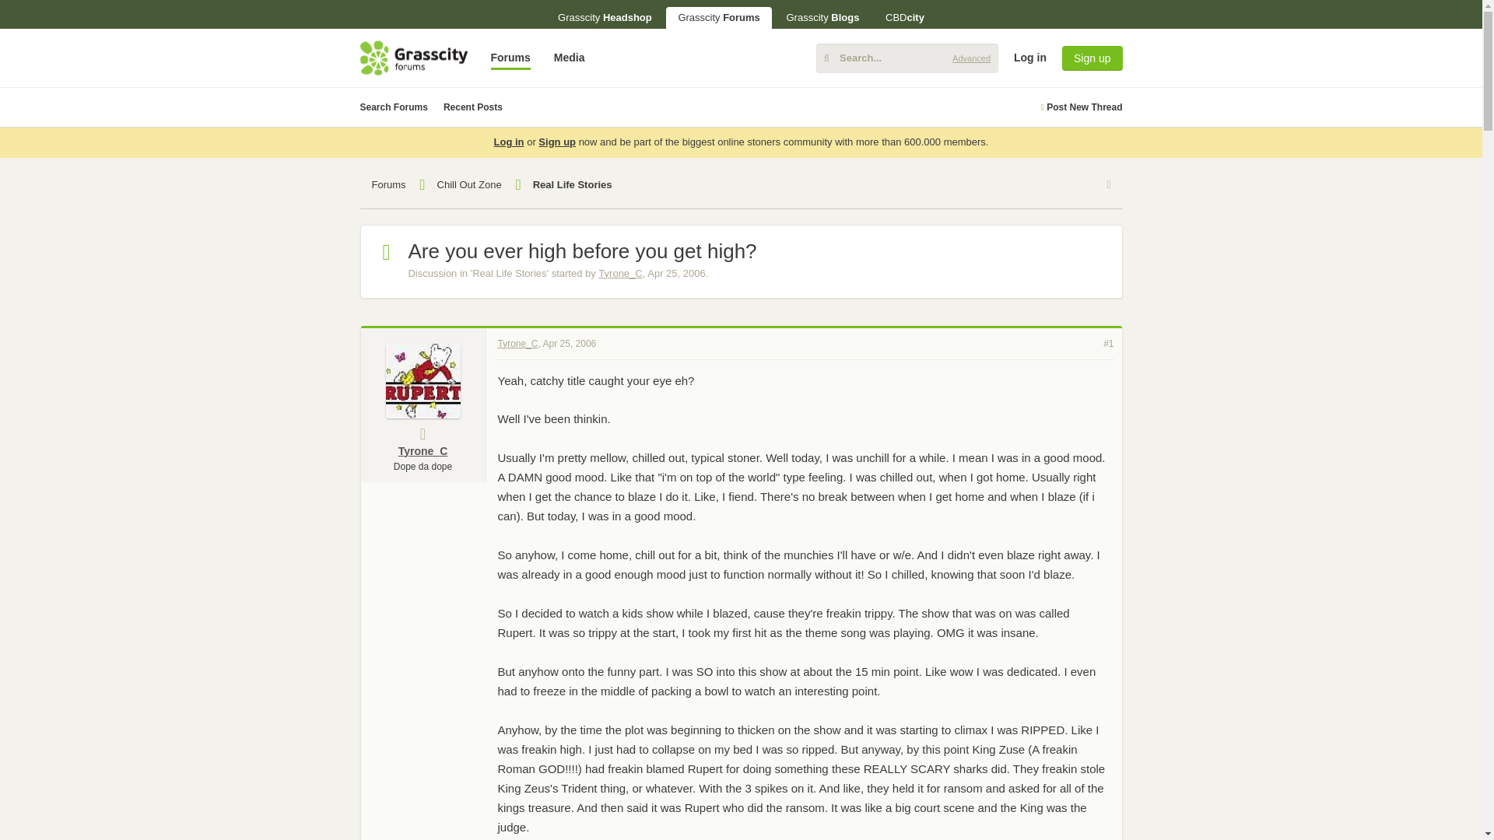 This screenshot has width=1494, height=840. What do you see at coordinates (907, 58) in the screenshot?
I see `Enter your search and hit enter` at bounding box center [907, 58].